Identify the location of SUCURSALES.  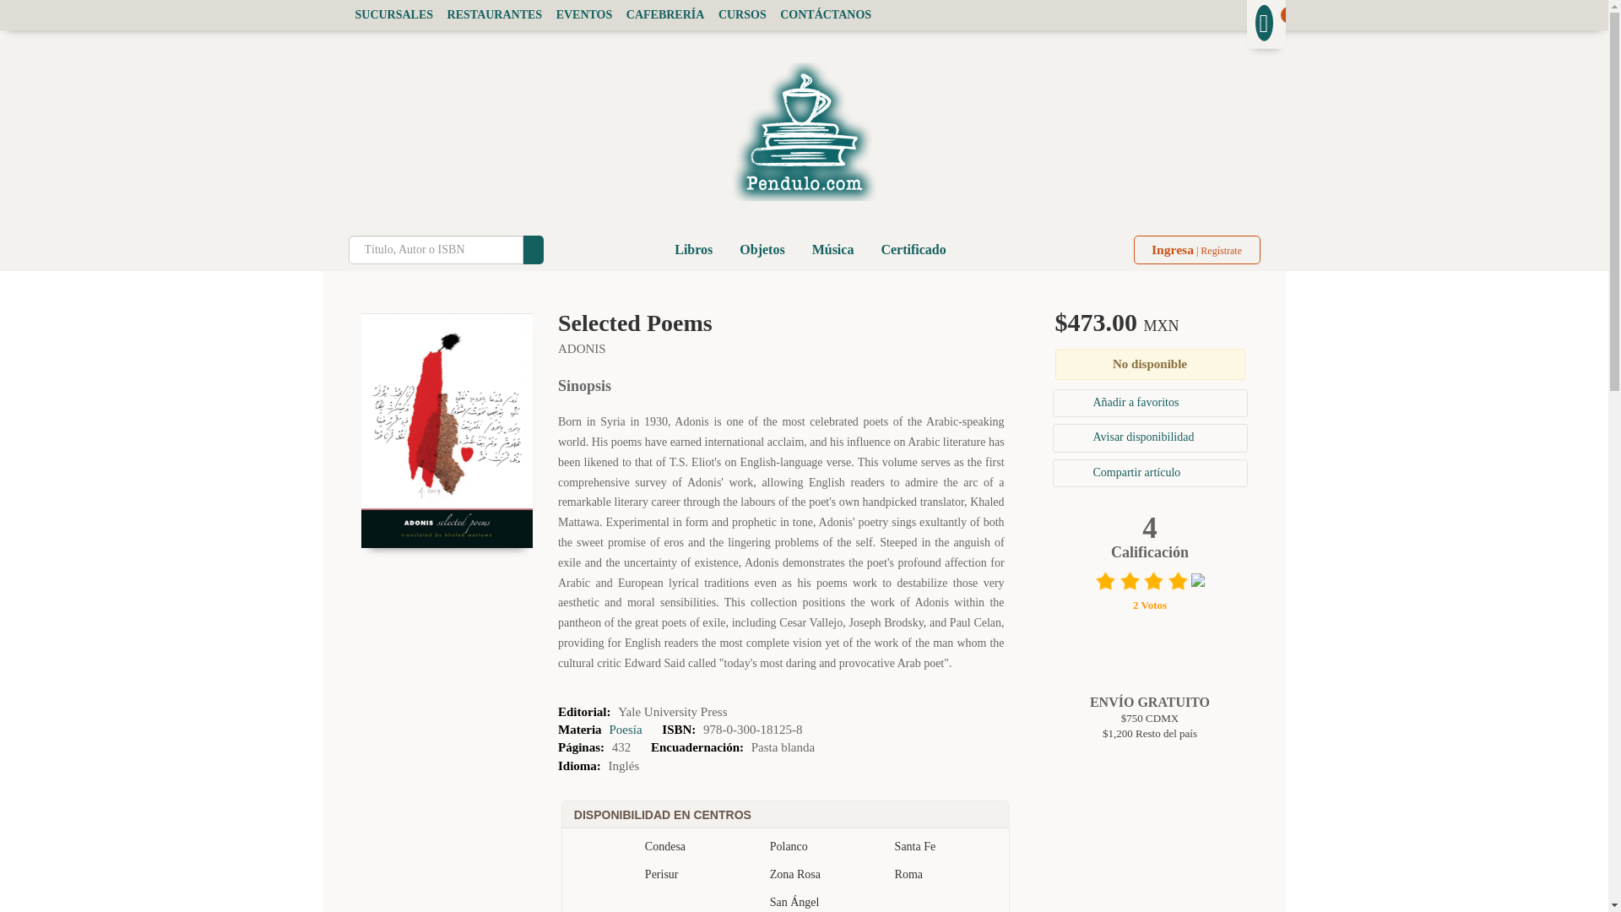
(393, 14).